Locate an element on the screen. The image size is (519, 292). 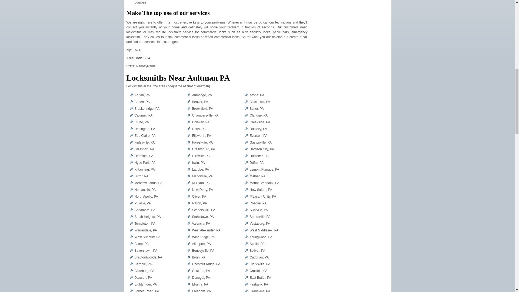
Forestville, PA is located at coordinates (202, 142).